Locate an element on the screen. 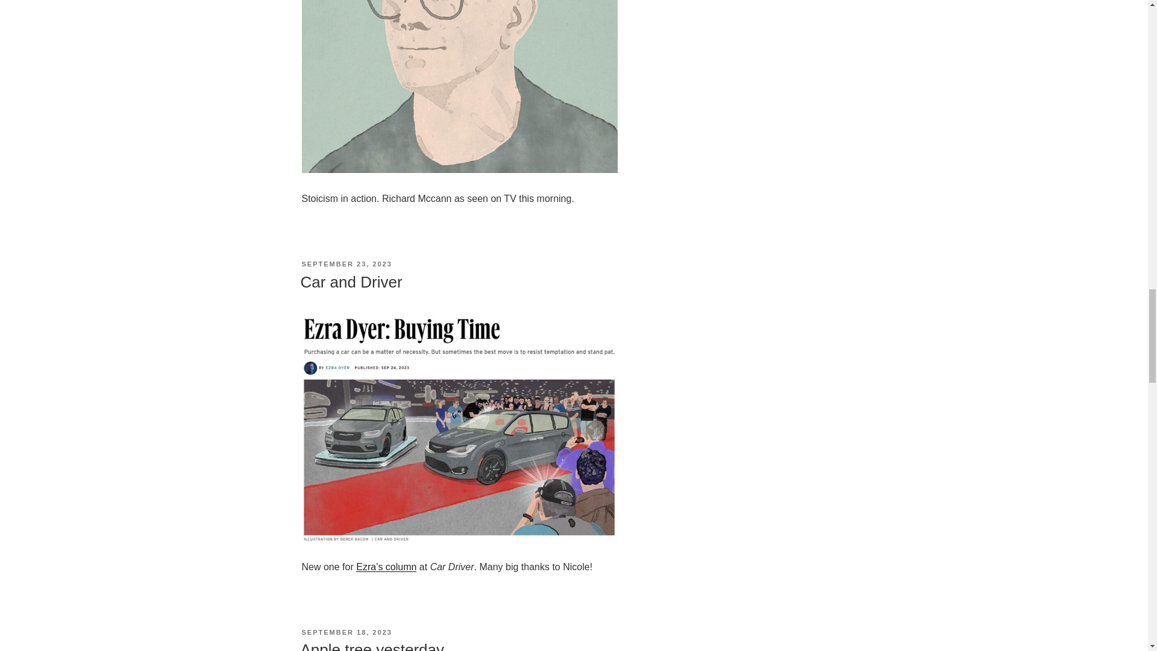 This screenshot has height=651, width=1157. SEPTEMBER 18, 2023 is located at coordinates (346, 632).